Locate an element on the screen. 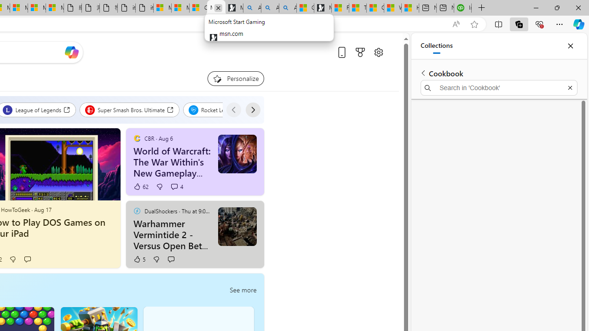 The height and width of the screenshot is (331, 589). How to Use a TV as a Computer Monitor is located at coordinates (410, 8).